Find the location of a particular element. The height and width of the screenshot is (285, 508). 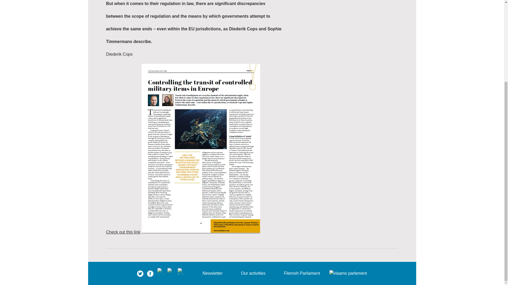

Check out this link is located at coordinates (123, 232).